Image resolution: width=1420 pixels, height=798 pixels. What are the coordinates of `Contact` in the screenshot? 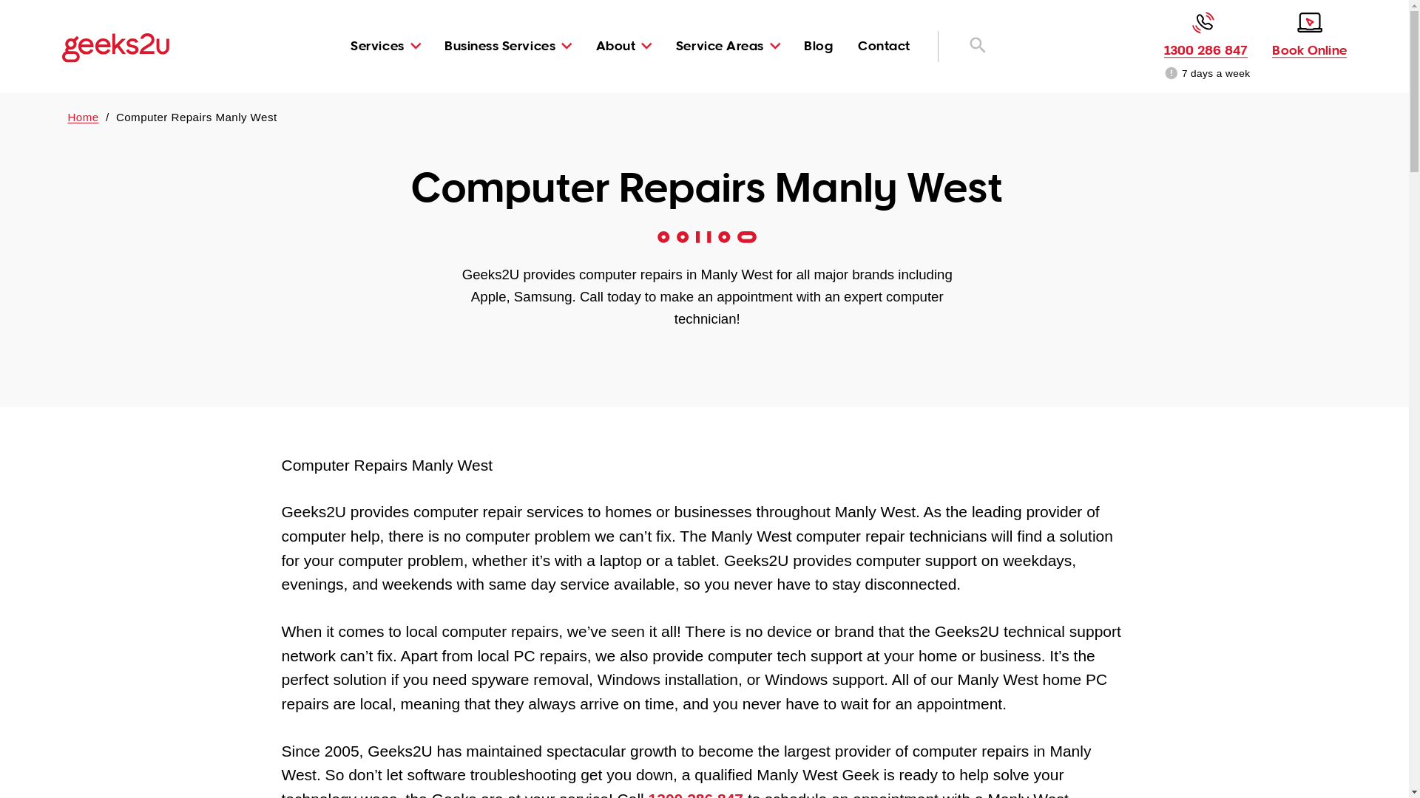 It's located at (885, 46).